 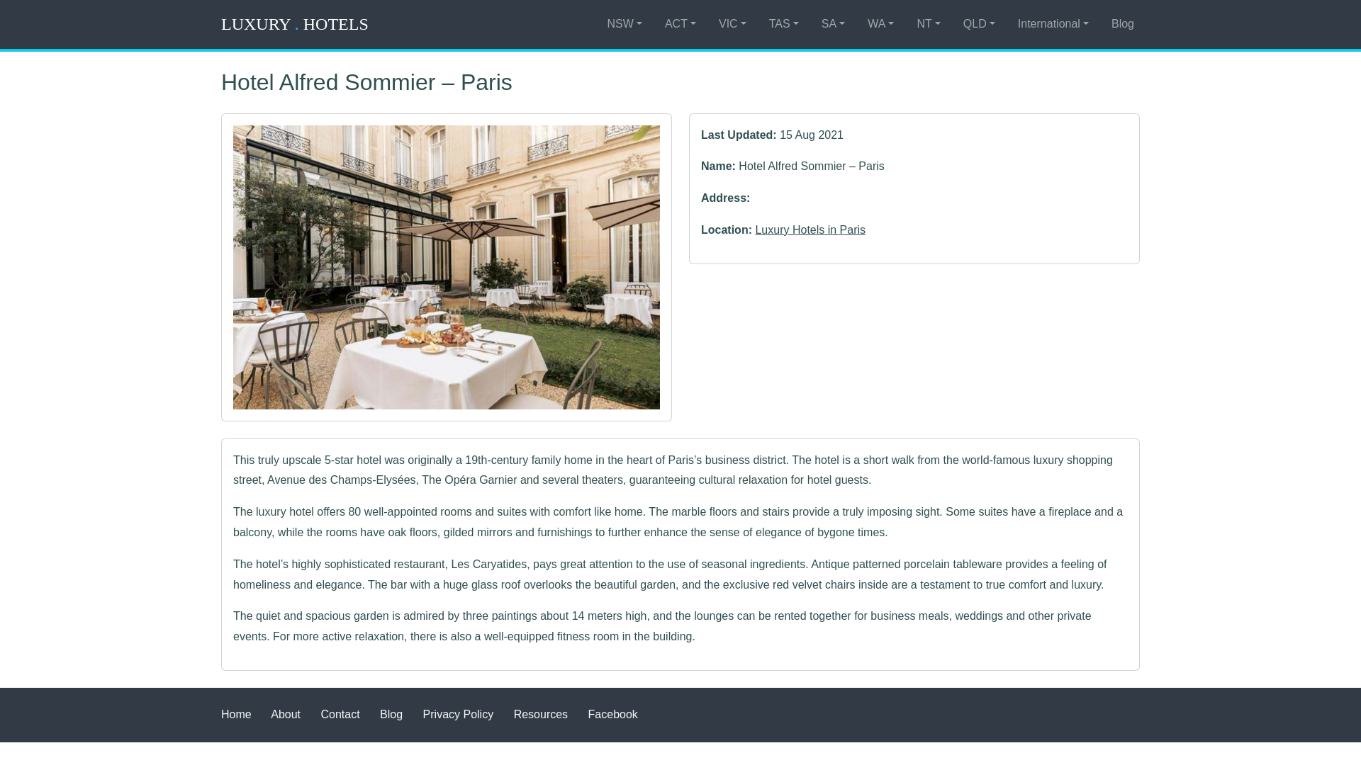 I want to click on NT, so click(x=928, y=24).